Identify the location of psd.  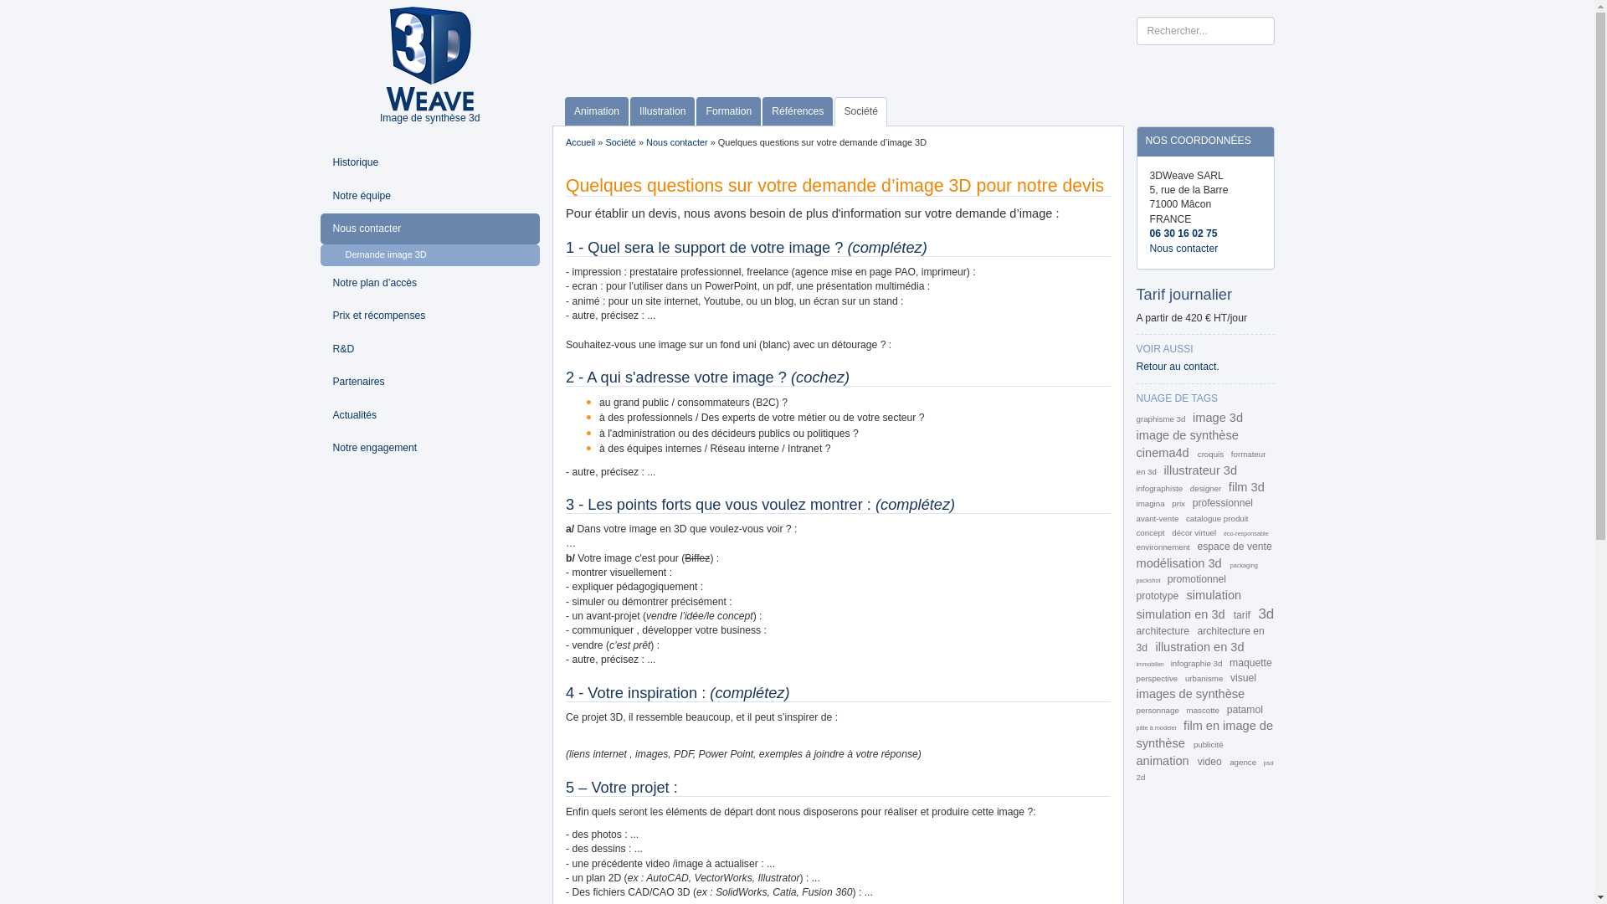
(1269, 763).